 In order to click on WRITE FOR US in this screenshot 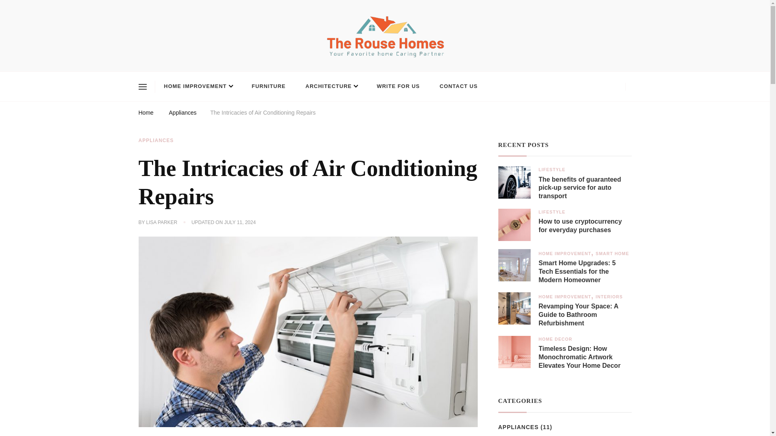, I will do `click(399, 86)`.